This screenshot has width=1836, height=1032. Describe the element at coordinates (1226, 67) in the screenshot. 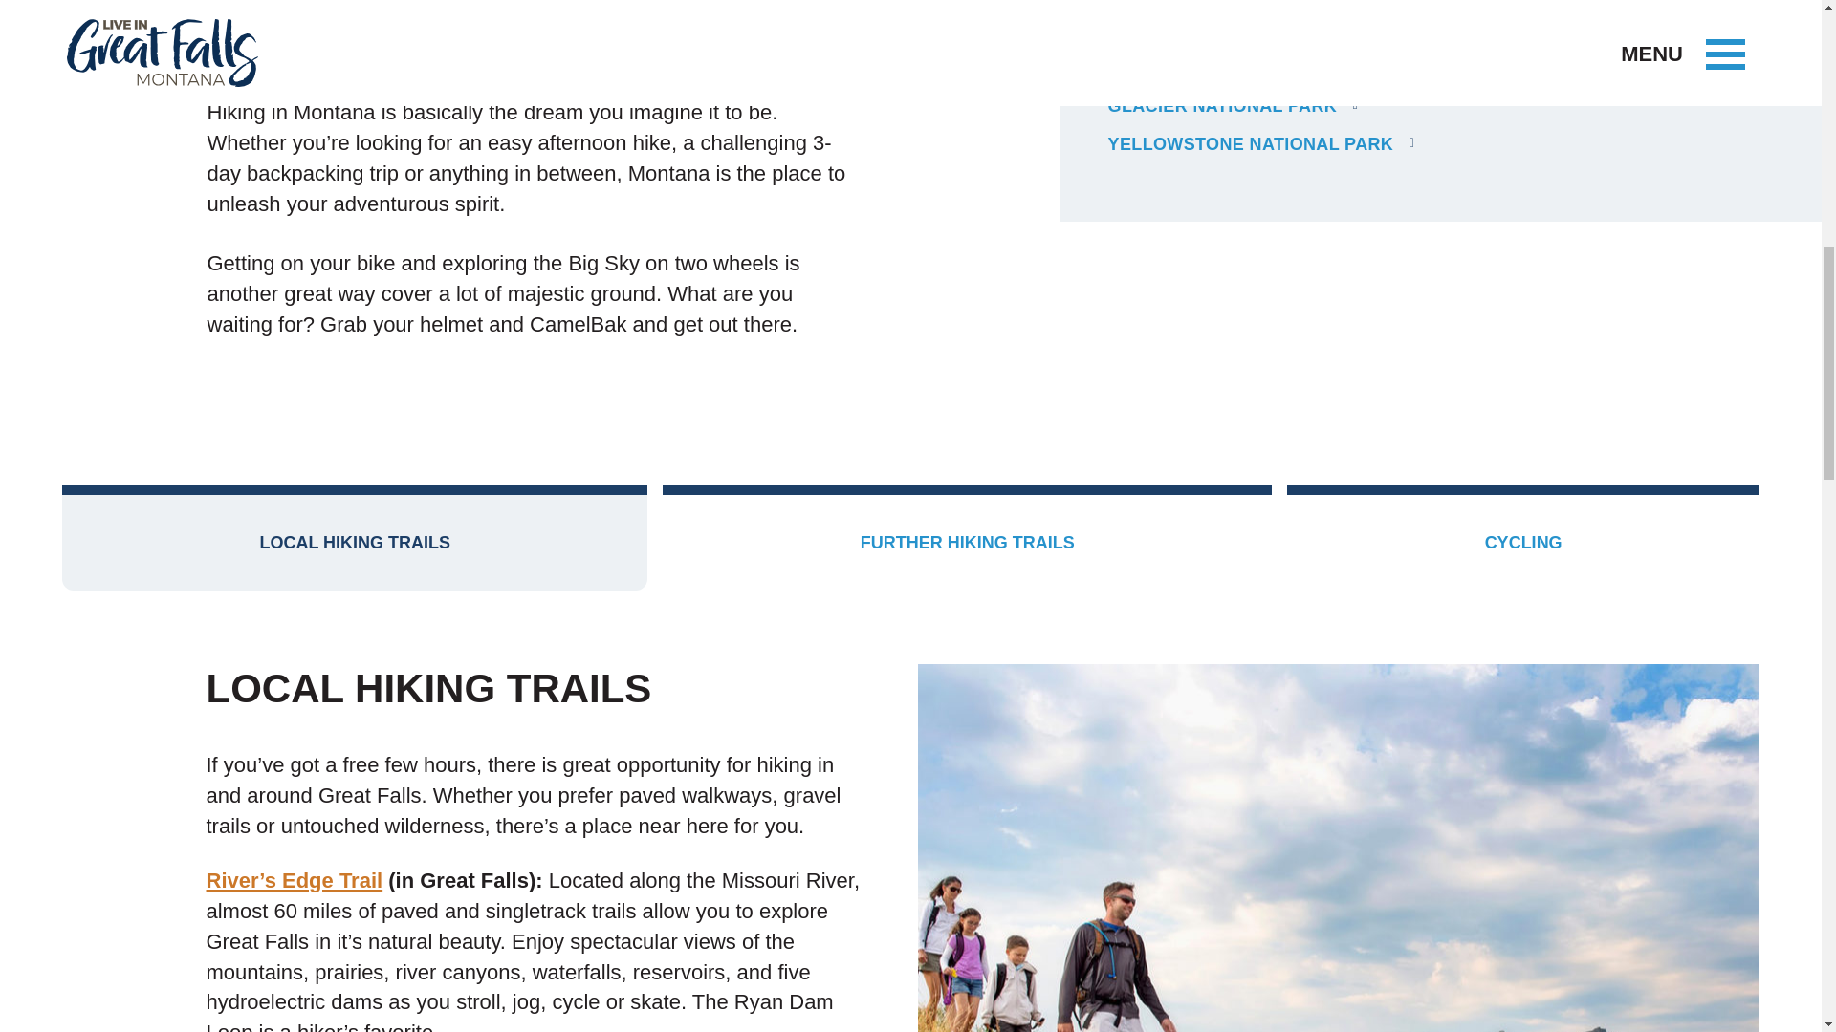

I see `MONTANA STATE PARKS` at that location.